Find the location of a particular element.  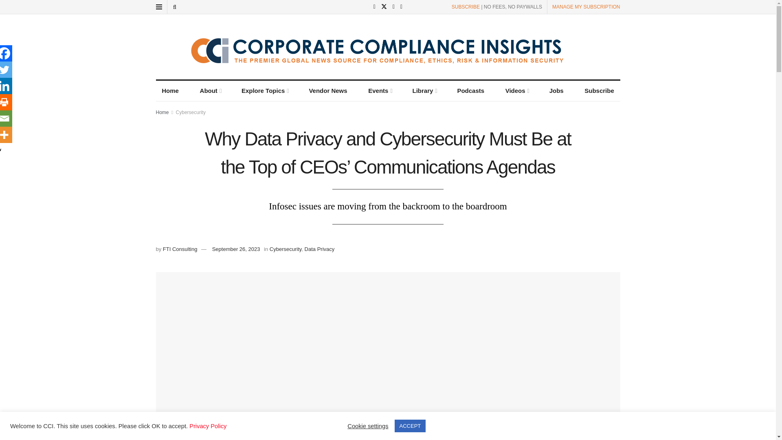

Events is located at coordinates (380, 90).